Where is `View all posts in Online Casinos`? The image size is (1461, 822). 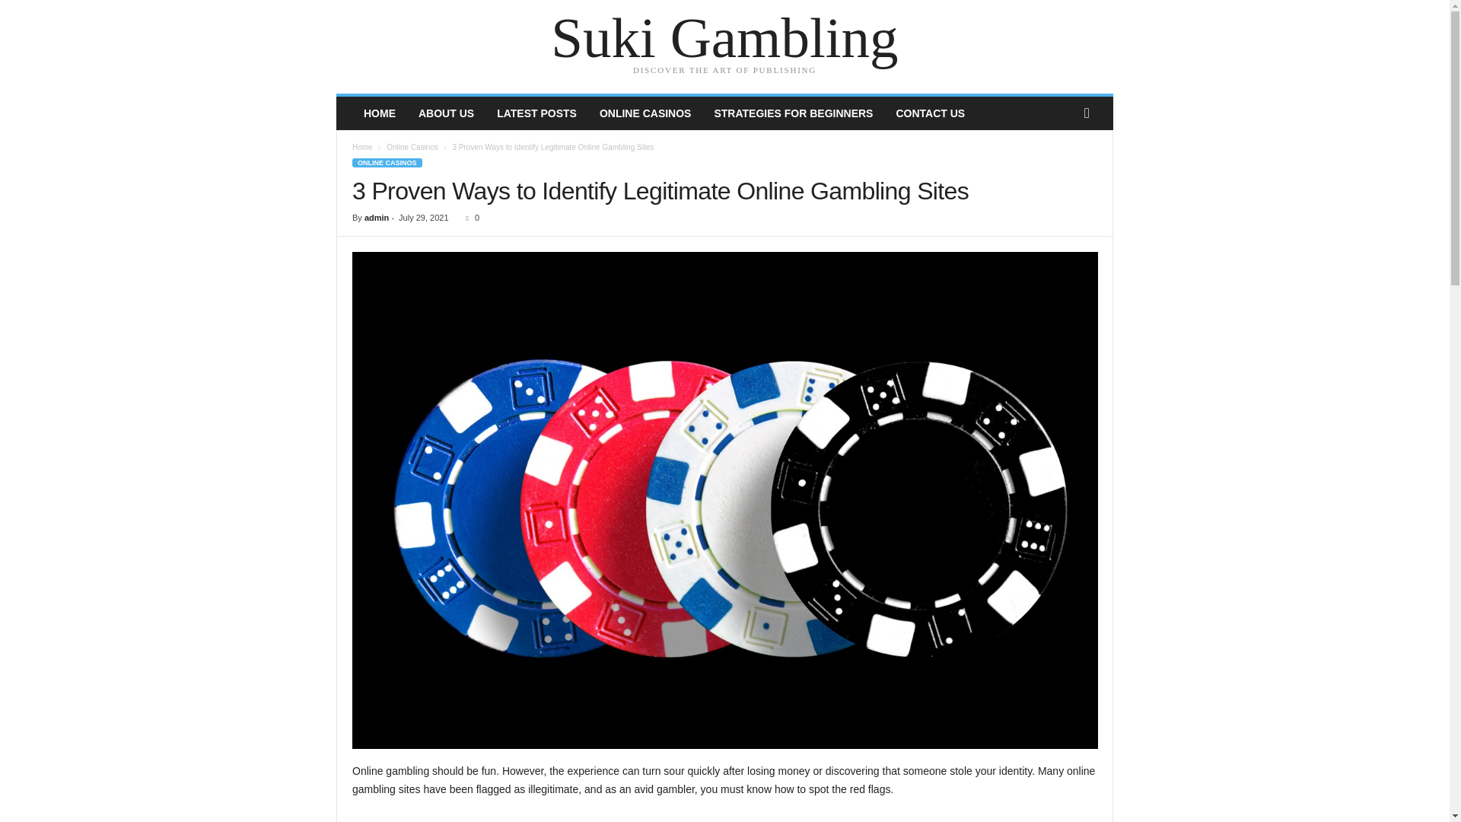
View all posts in Online Casinos is located at coordinates (412, 146).